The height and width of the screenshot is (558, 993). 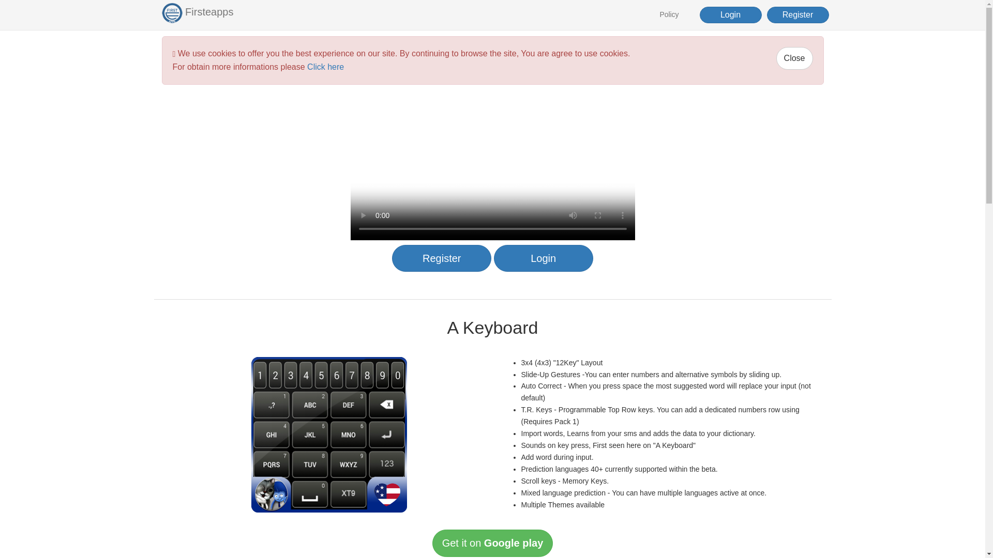 What do you see at coordinates (668, 14) in the screenshot?
I see `Policy` at bounding box center [668, 14].